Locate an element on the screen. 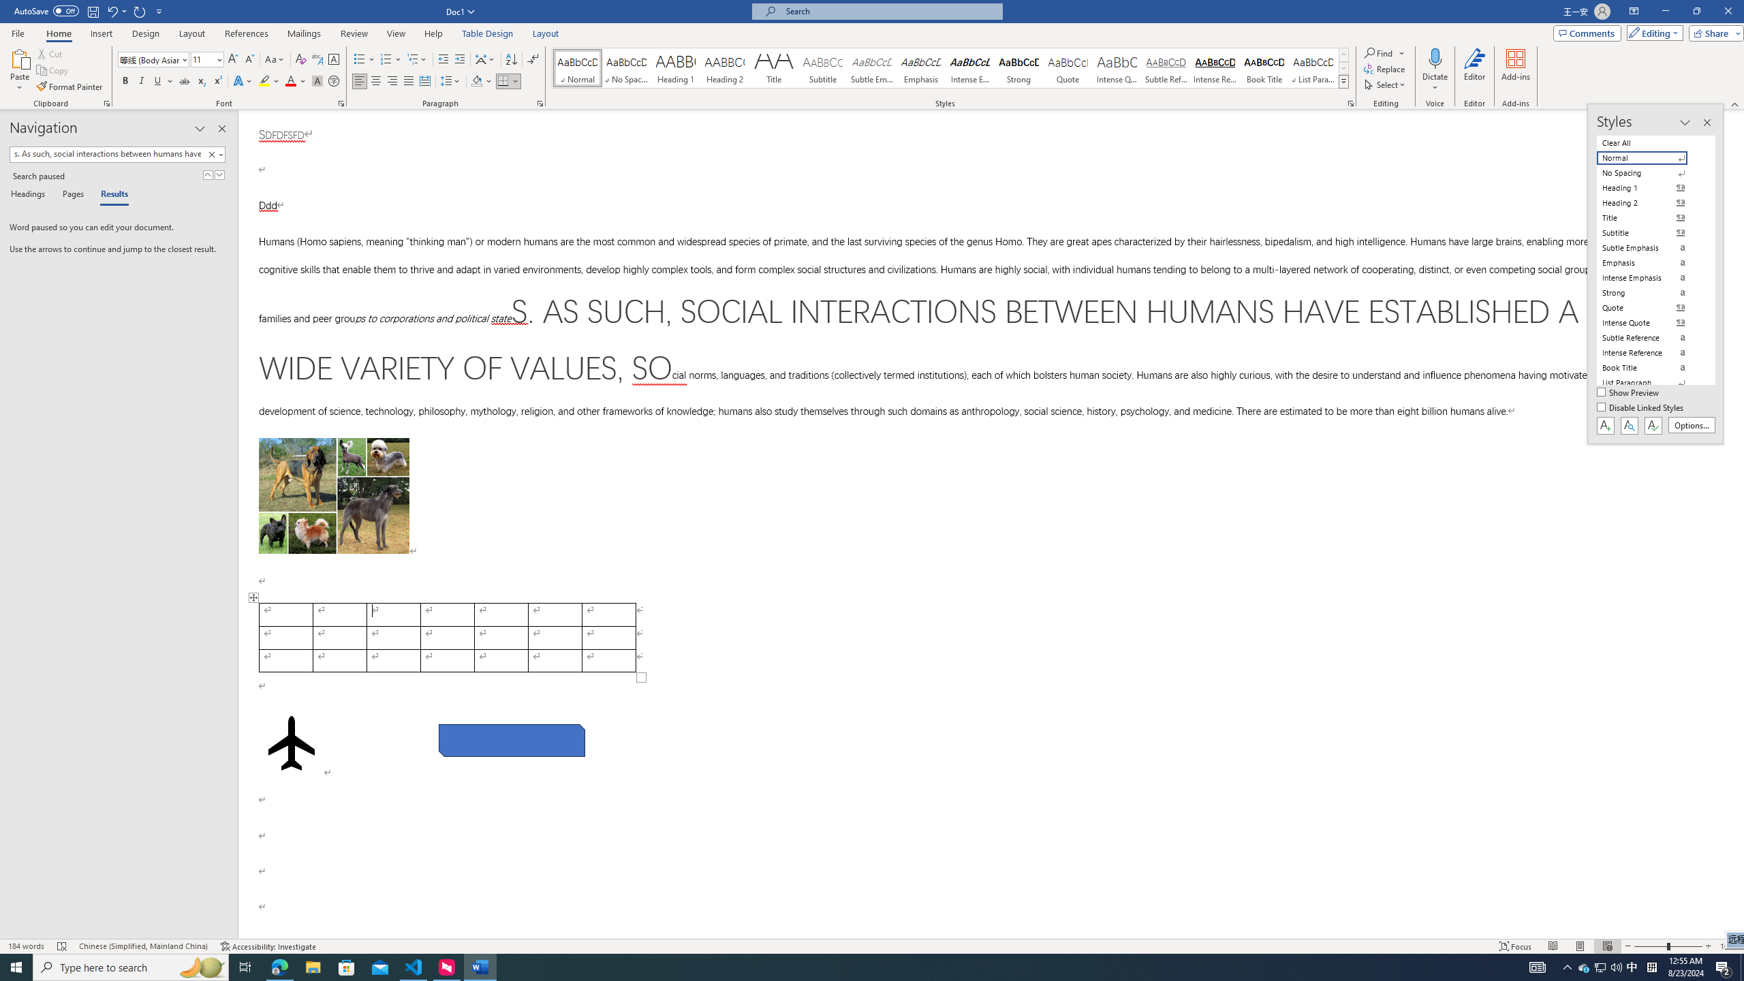 The width and height of the screenshot is (1744, 981). Text Effects and Typography is located at coordinates (242, 82).